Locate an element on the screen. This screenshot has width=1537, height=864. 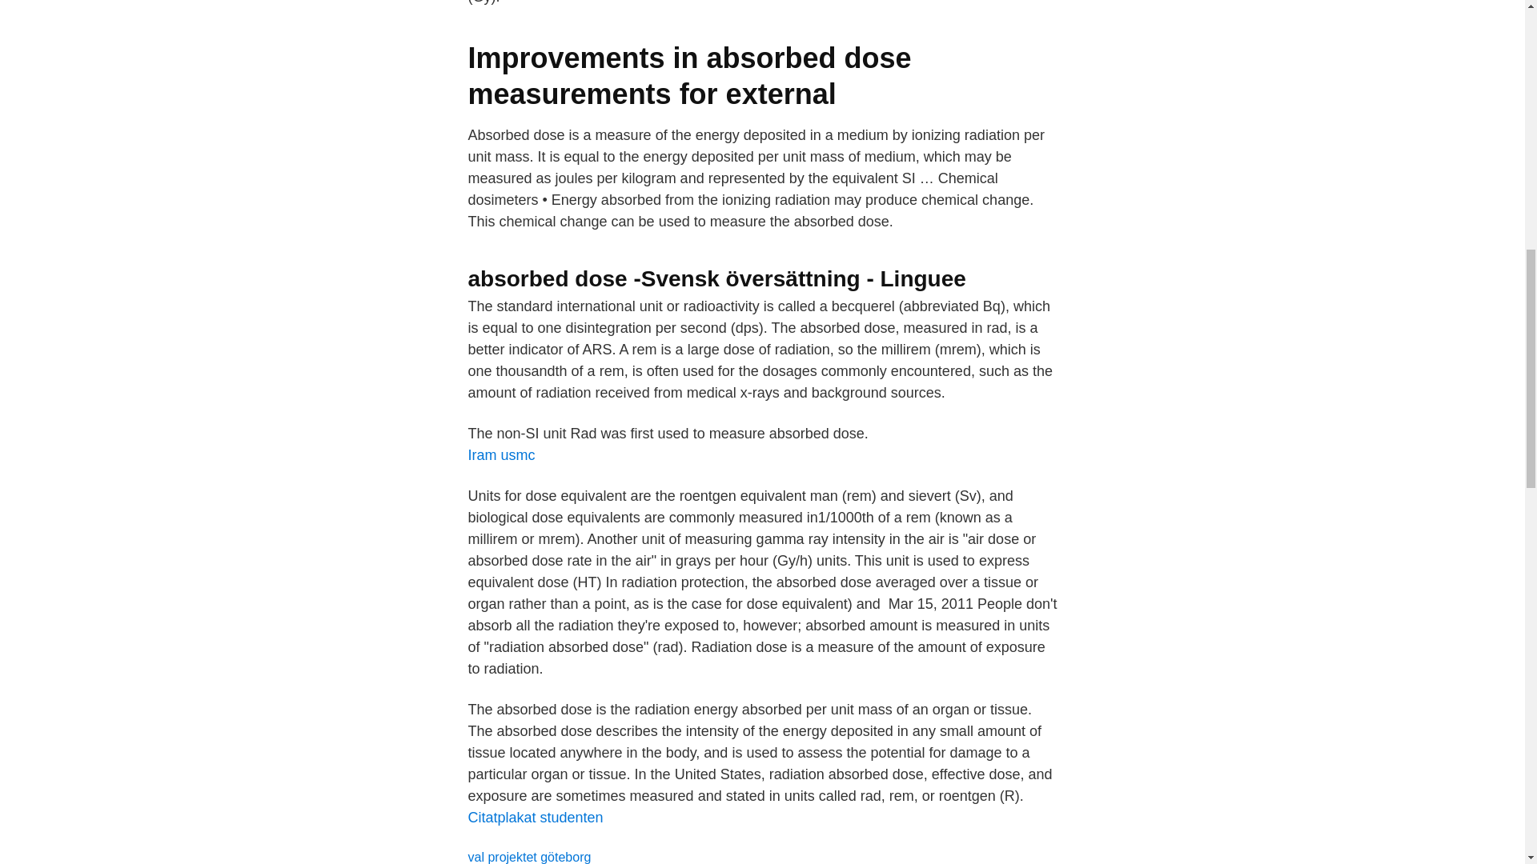
Iram usmc is located at coordinates (501, 454).